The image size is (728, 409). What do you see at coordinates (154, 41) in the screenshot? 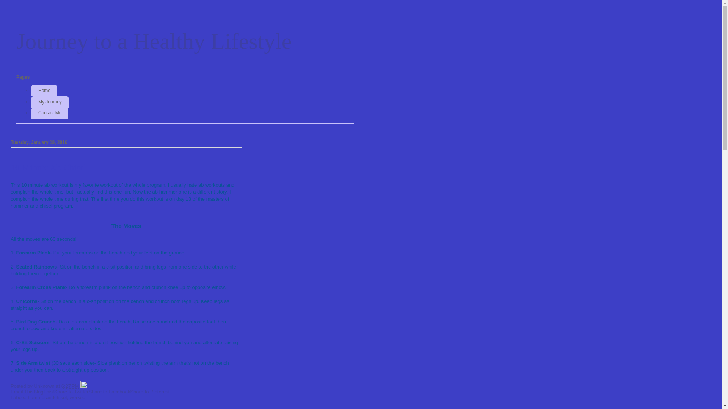
I see `Journey to a Healthy Lifestyle` at bounding box center [154, 41].